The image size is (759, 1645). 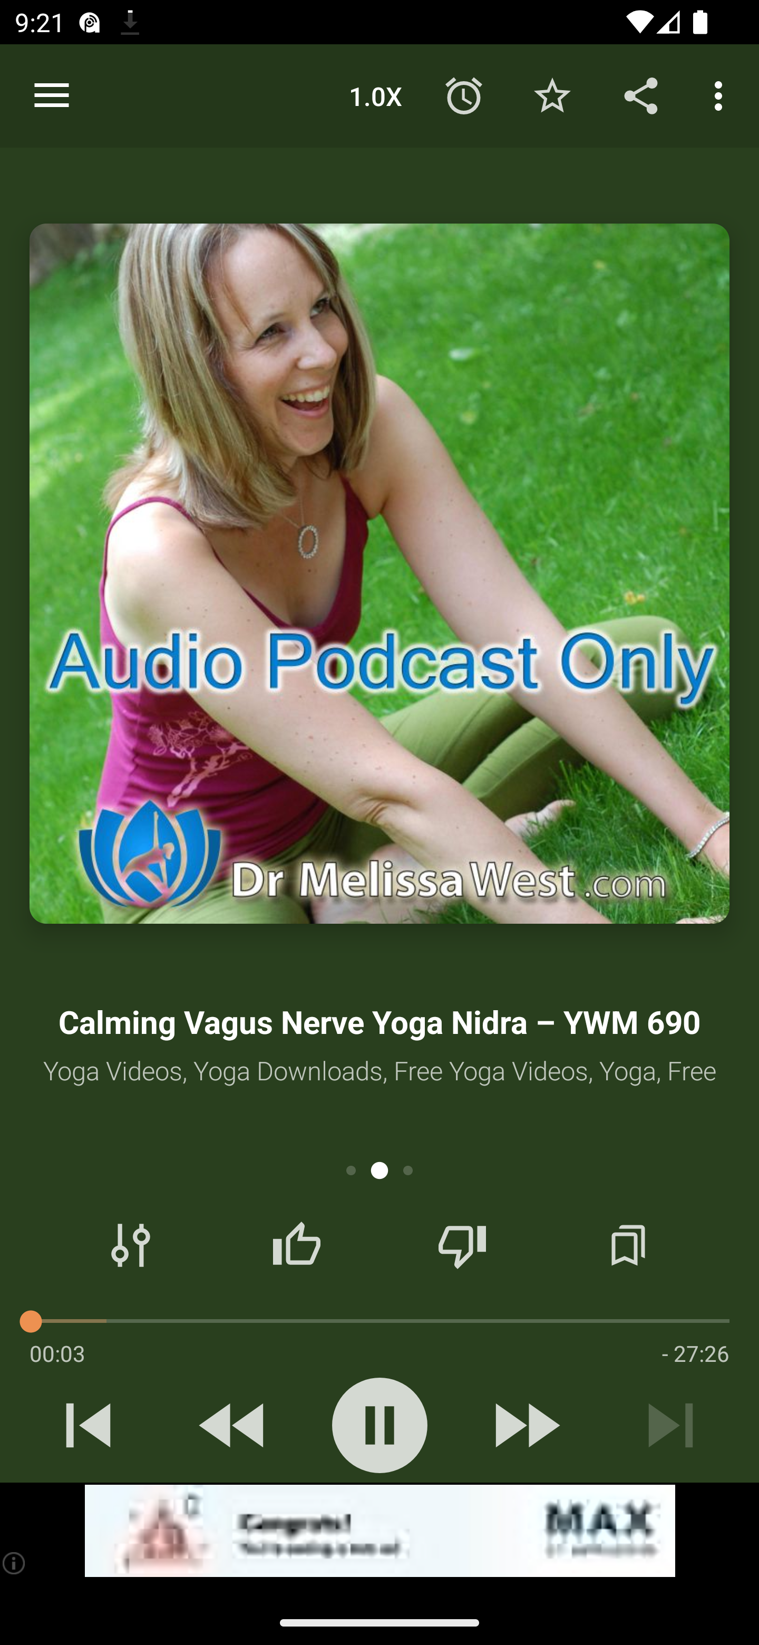 What do you see at coordinates (52, 96) in the screenshot?
I see `Open navigation sidebar` at bounding box center [52, 96].